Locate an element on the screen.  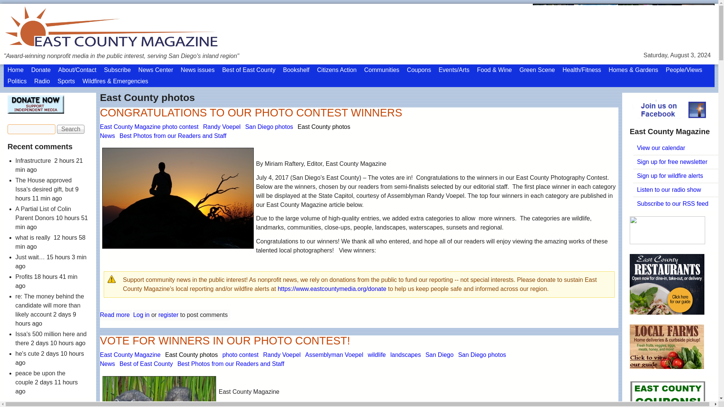
Home is located at coordinates (15, 47).